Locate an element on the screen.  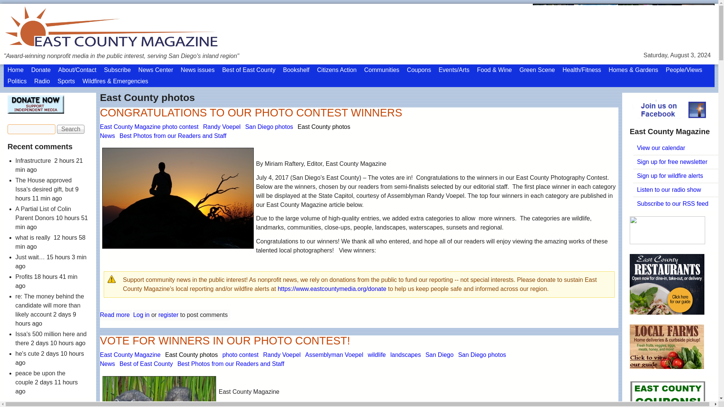
Home is located at coordinates (15, 47).